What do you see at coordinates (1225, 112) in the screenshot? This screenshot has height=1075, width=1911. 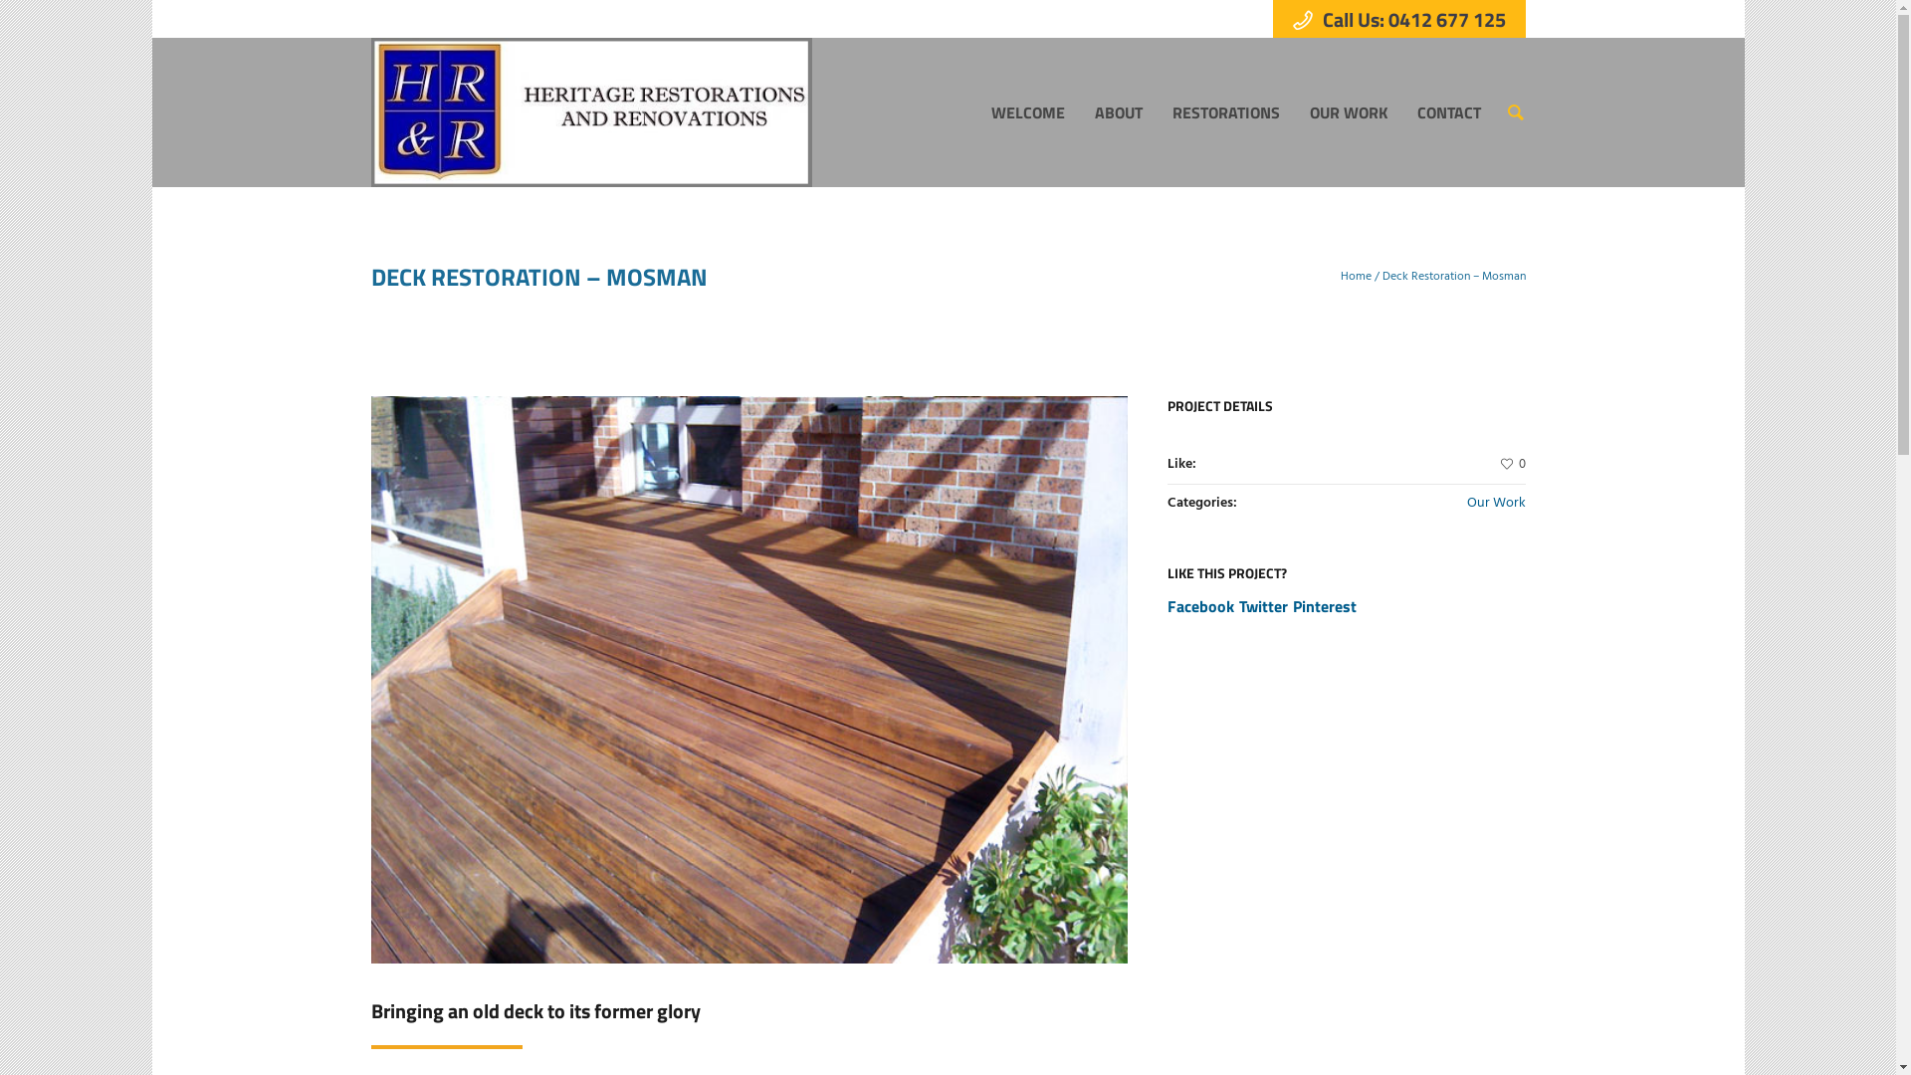 I see `RESTORATIONS` at bounding box center [1225, 112].